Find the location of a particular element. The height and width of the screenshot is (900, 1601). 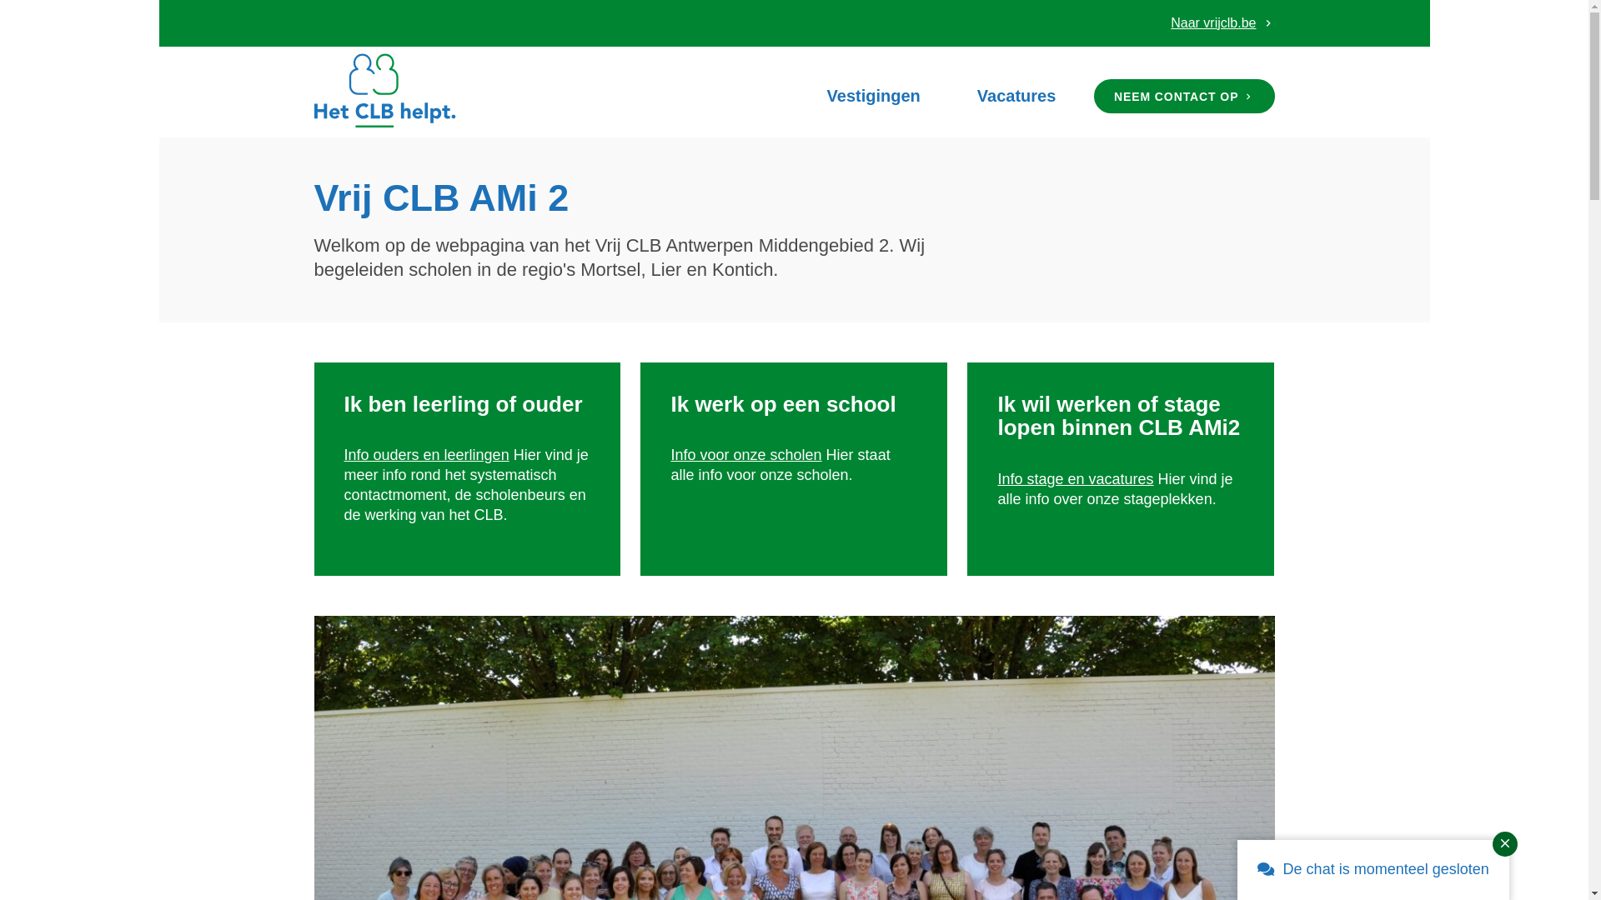

Info voor onze scholen is located at coordinates (745, 455).